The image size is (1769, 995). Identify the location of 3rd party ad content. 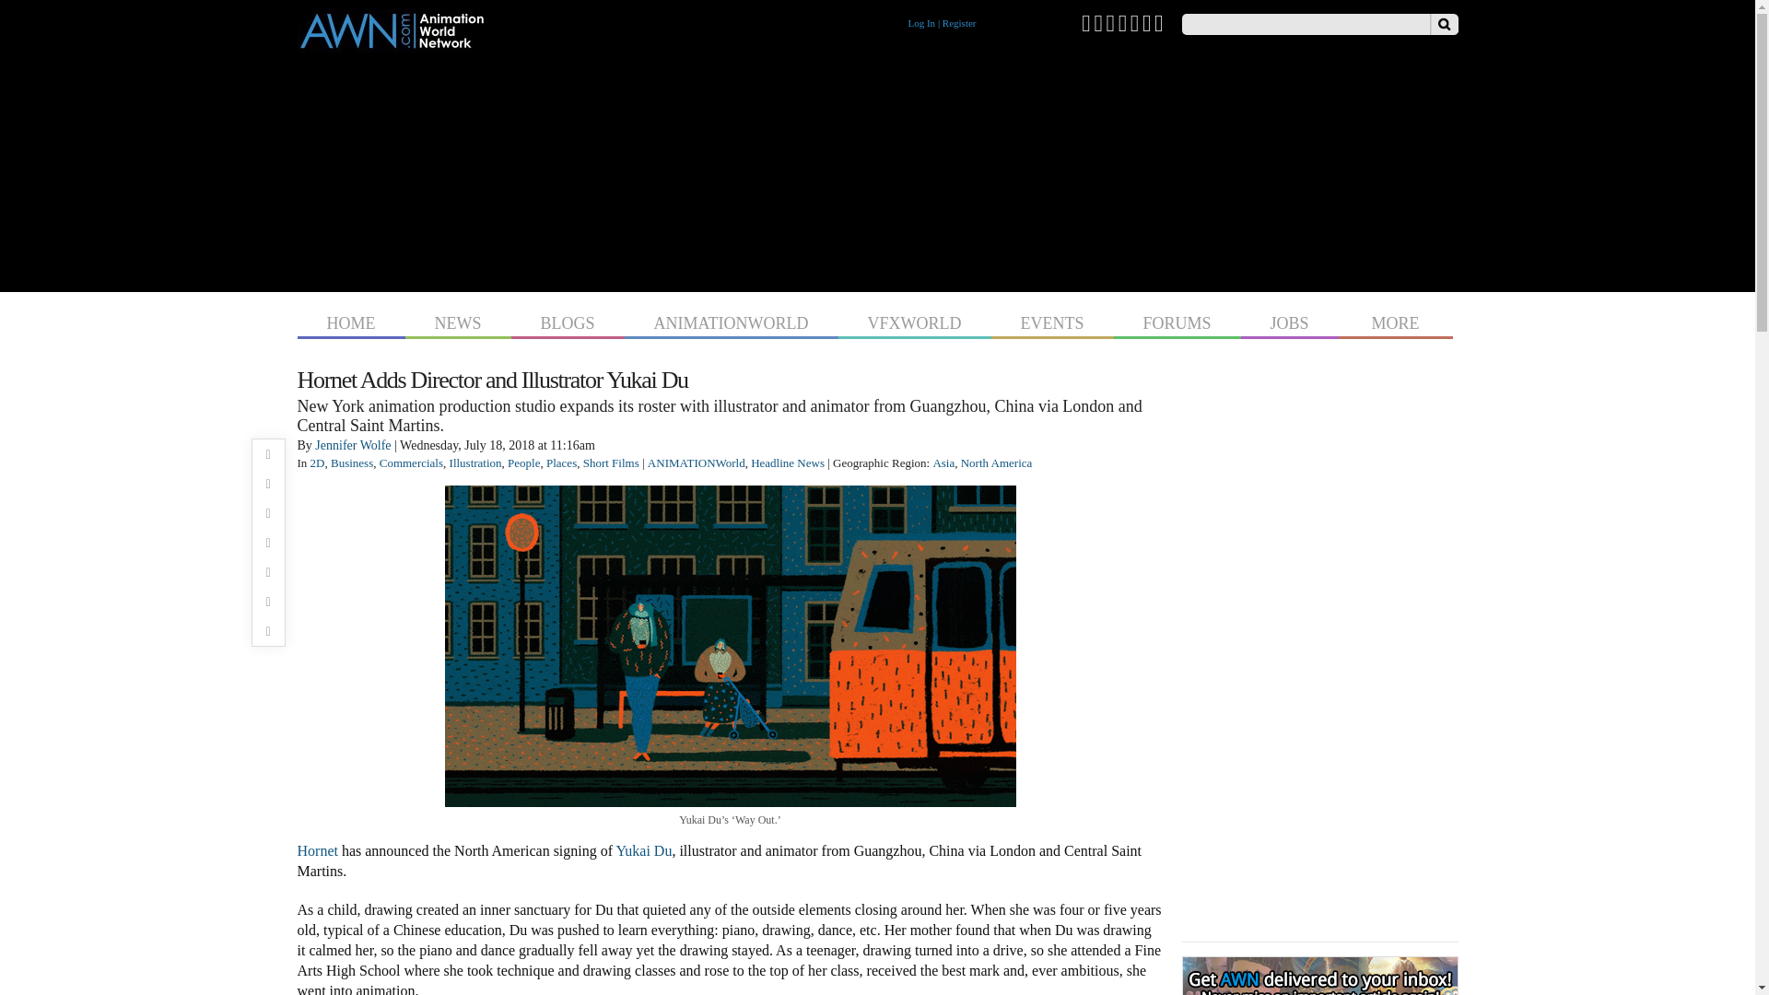
(877, 168).